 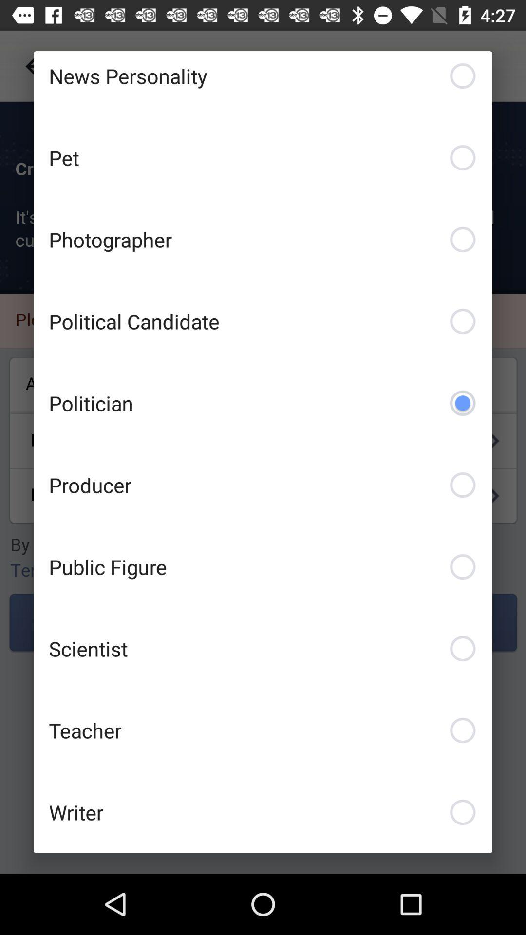 What do you see at coordinates (263, 240) in the screenshot?
I see `press photographer item` at bounding box center [263, 240].